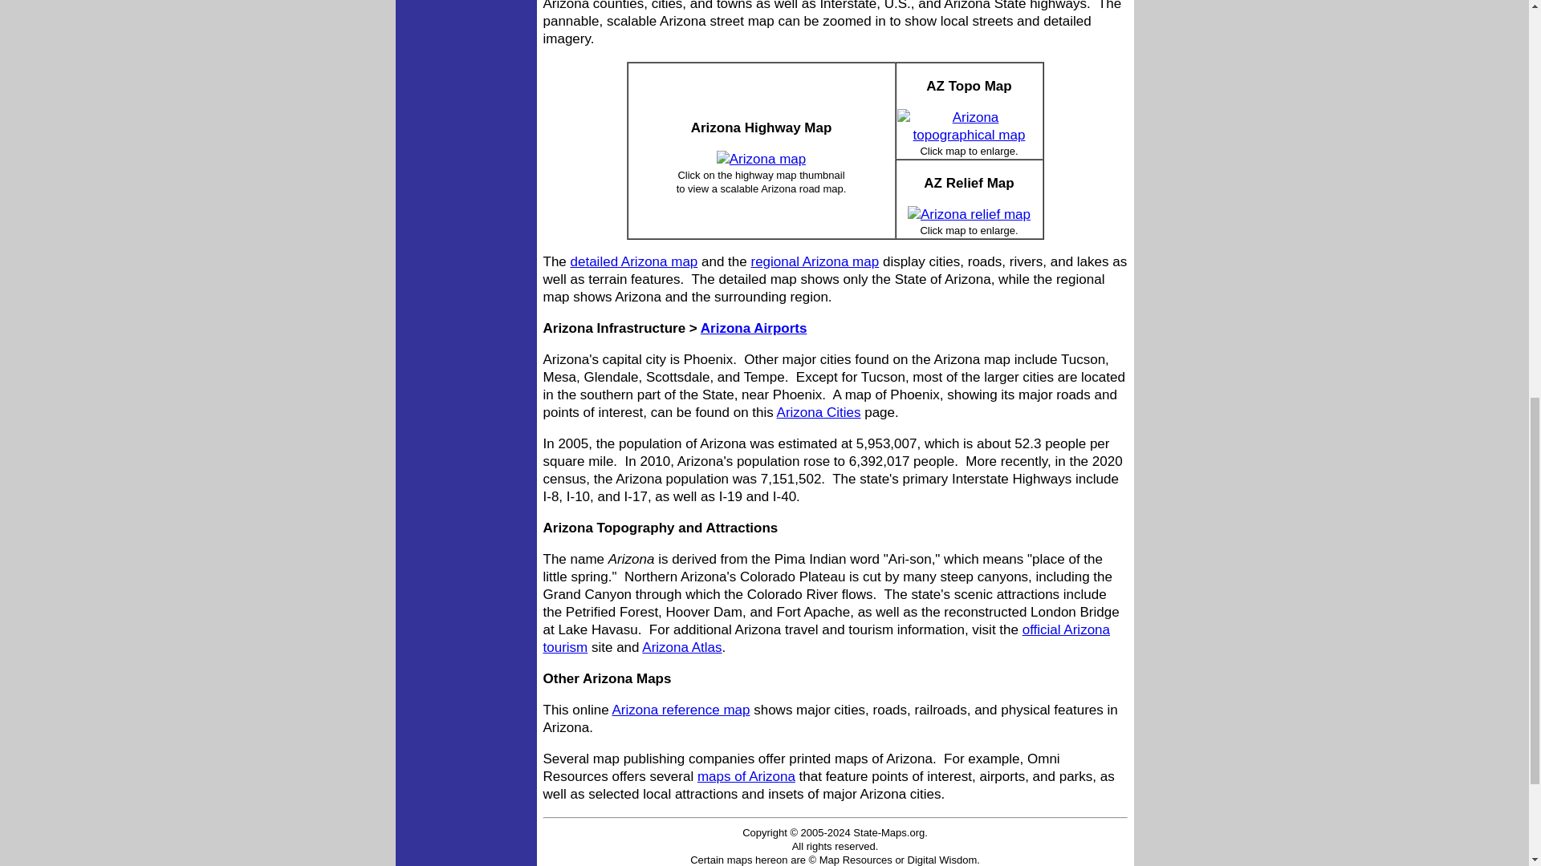 The width and height of the screenshot is (1541, 866). I want to click on Arizona reference map, so click(681, 710).